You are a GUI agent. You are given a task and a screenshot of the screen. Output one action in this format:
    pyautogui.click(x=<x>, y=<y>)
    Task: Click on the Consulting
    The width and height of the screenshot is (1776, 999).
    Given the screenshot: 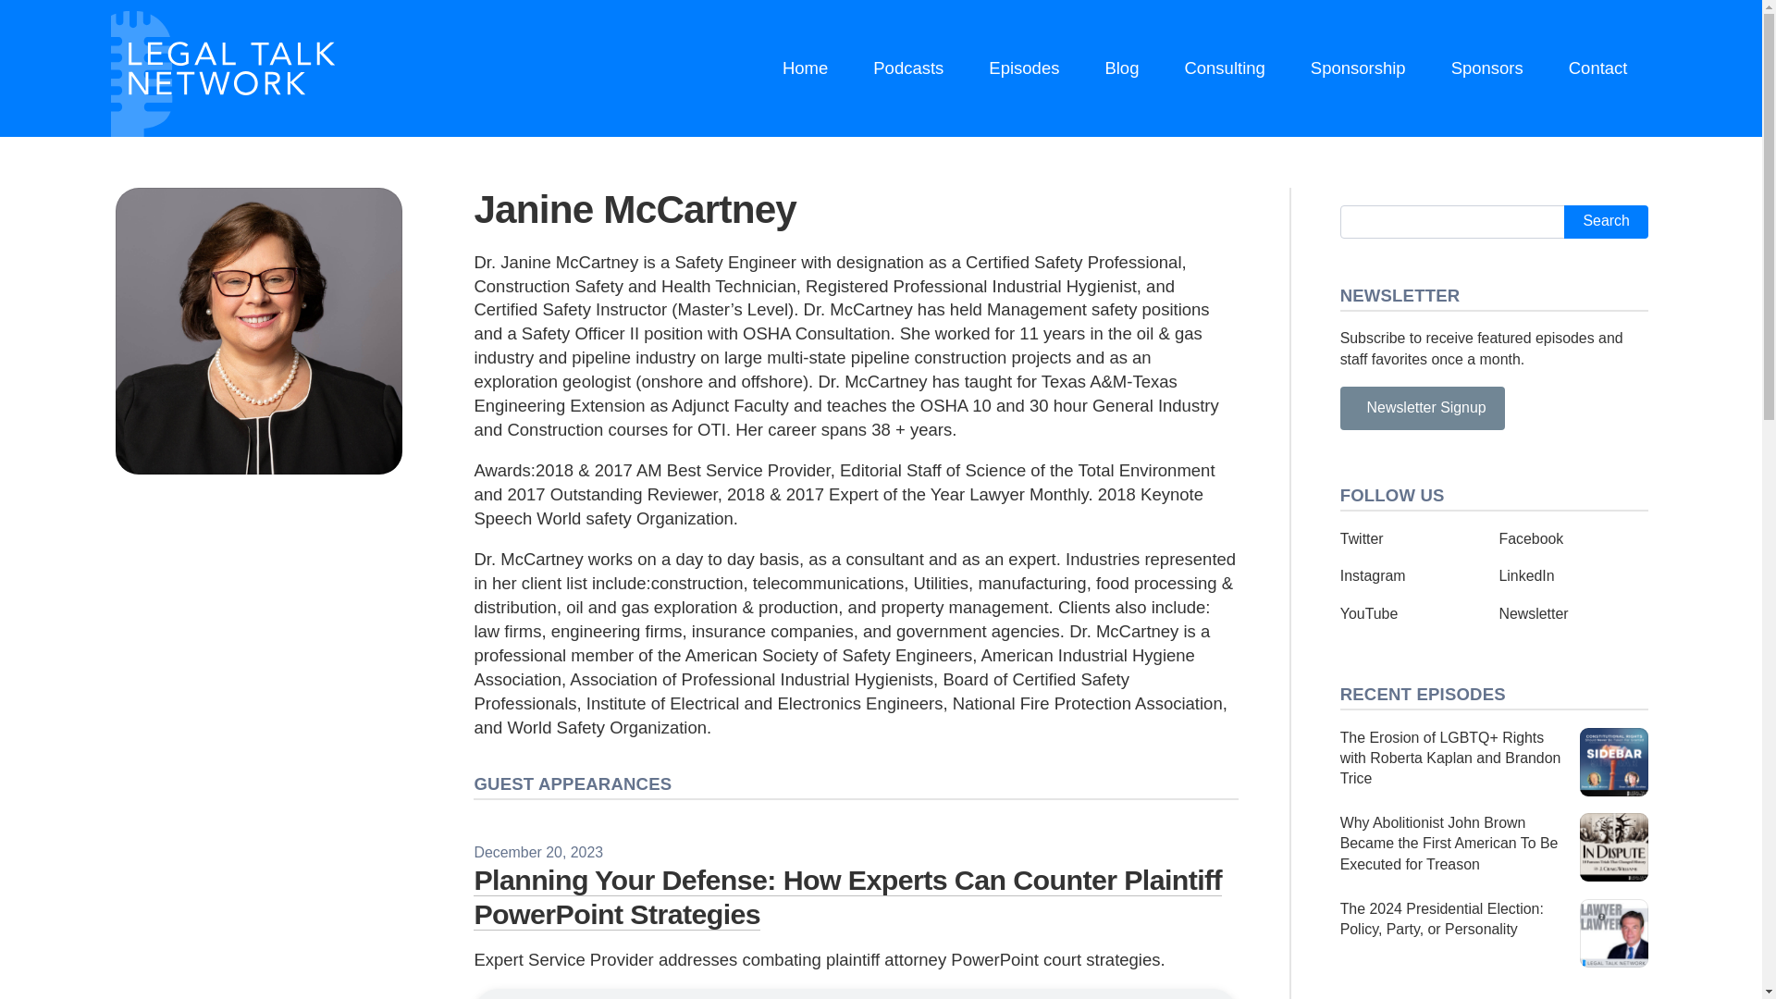 What is the action you would take?
    pyautogui.click(x=1225, y=68)
    